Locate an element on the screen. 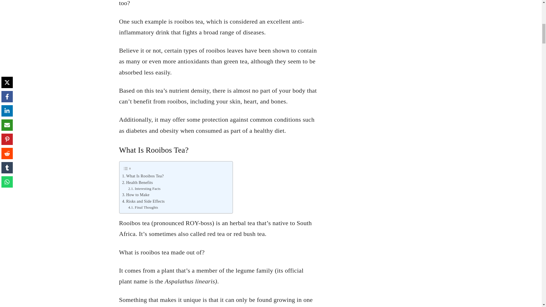 The width and height of the screenshot is (546, 307). Health Benefits is located at coordinates (138, 182).